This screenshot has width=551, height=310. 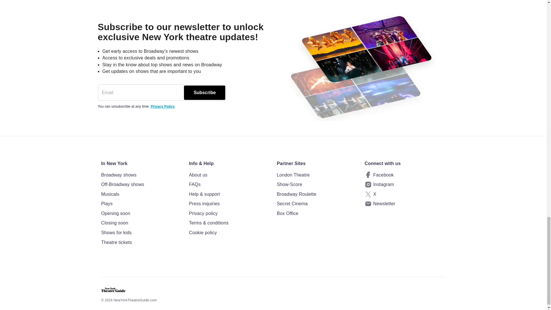 I want to click on Closing soon, so click(x=141, y=223).